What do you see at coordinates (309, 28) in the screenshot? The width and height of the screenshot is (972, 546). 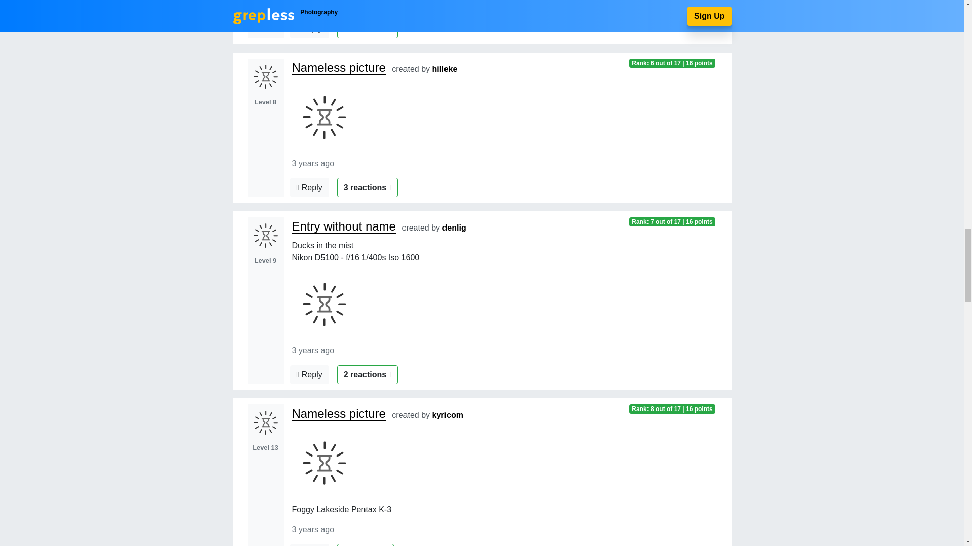 I see `Answers to this response` at bounding box center [309, 28].